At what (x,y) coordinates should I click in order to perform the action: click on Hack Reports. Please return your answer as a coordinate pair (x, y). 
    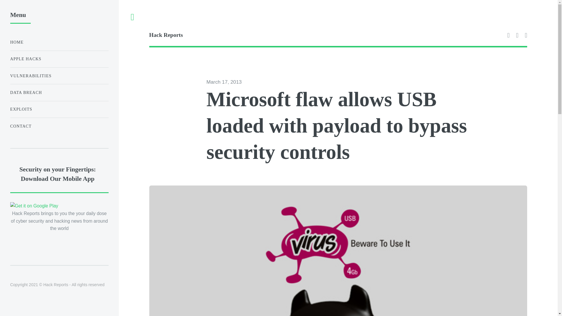
    Looking at the image, I should click on (244, 36).